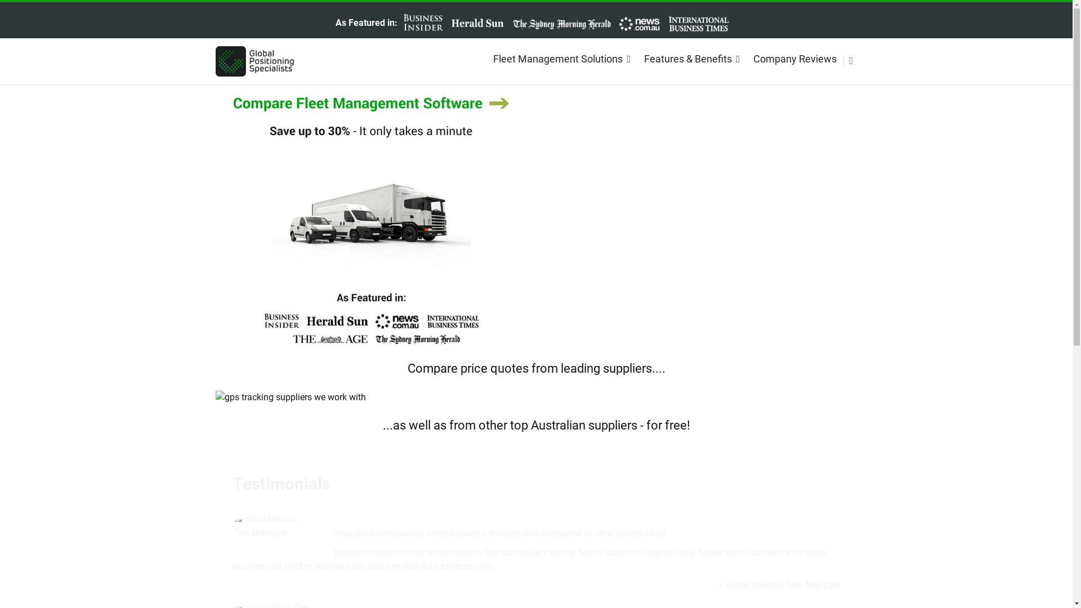 Image resolution: width=1081 pixels, height=608 pixels. I want to click on Fleet Management Solutions, so click(562, 55).